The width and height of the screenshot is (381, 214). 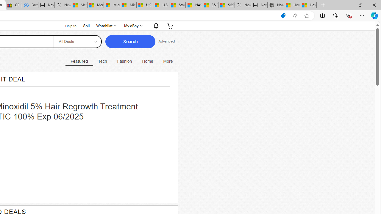 What do you see at coordinates (168, 60) in the screenshot?
I see `Class: navigation-desktop-with-flyout open-left` at bounding box center [168, 60].